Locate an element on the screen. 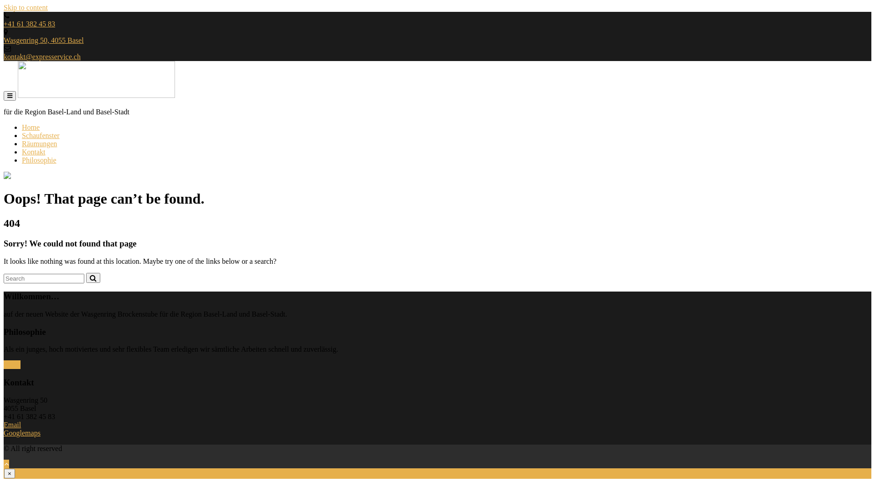  Schaufenster is located at coordinates (41, 136).